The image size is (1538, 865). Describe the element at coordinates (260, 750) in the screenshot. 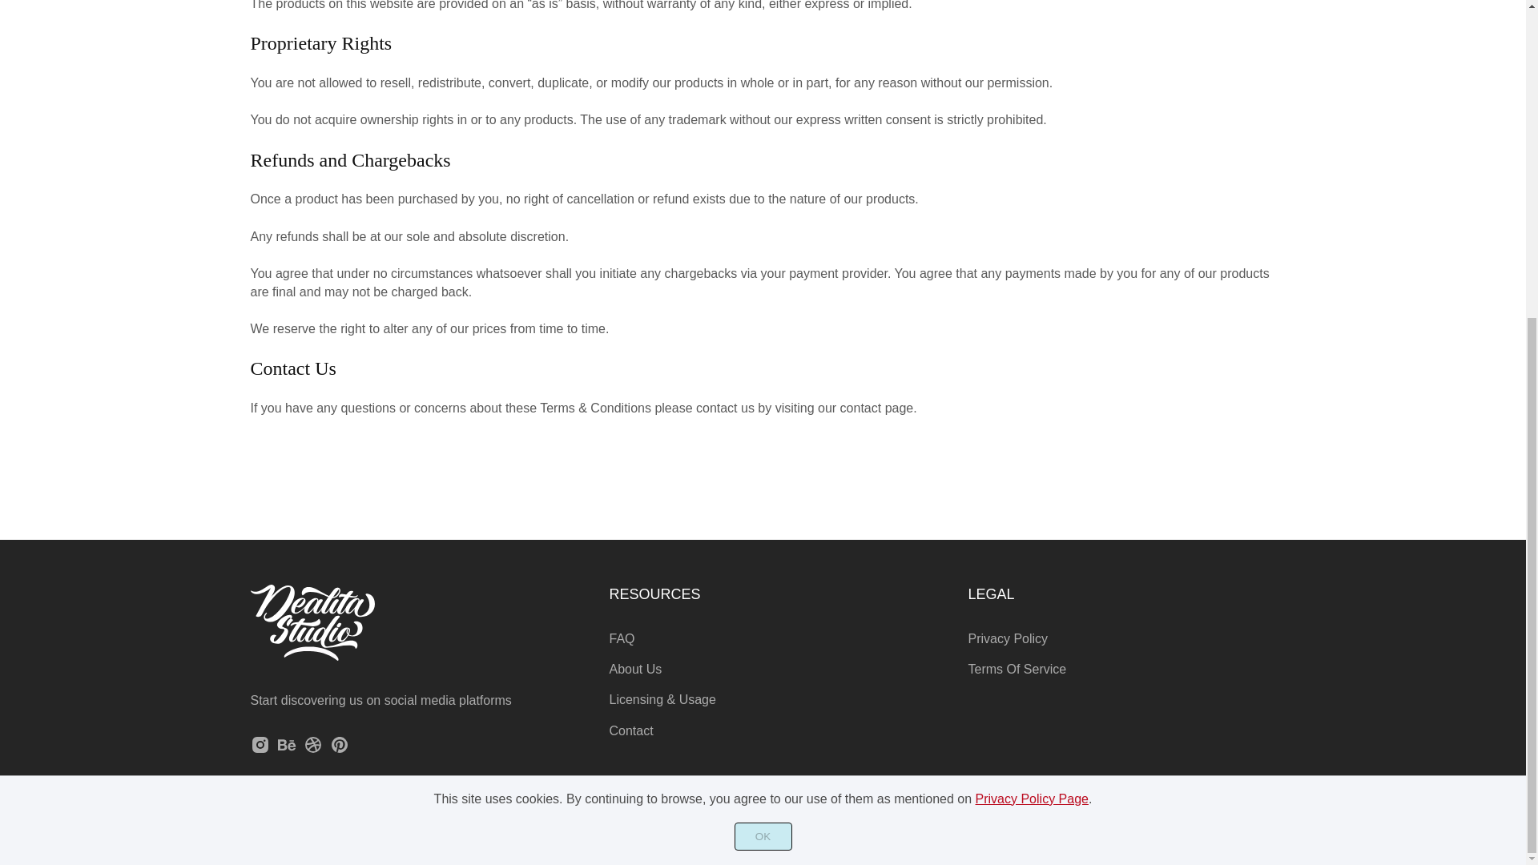

I see `Open Instagram` at that location.